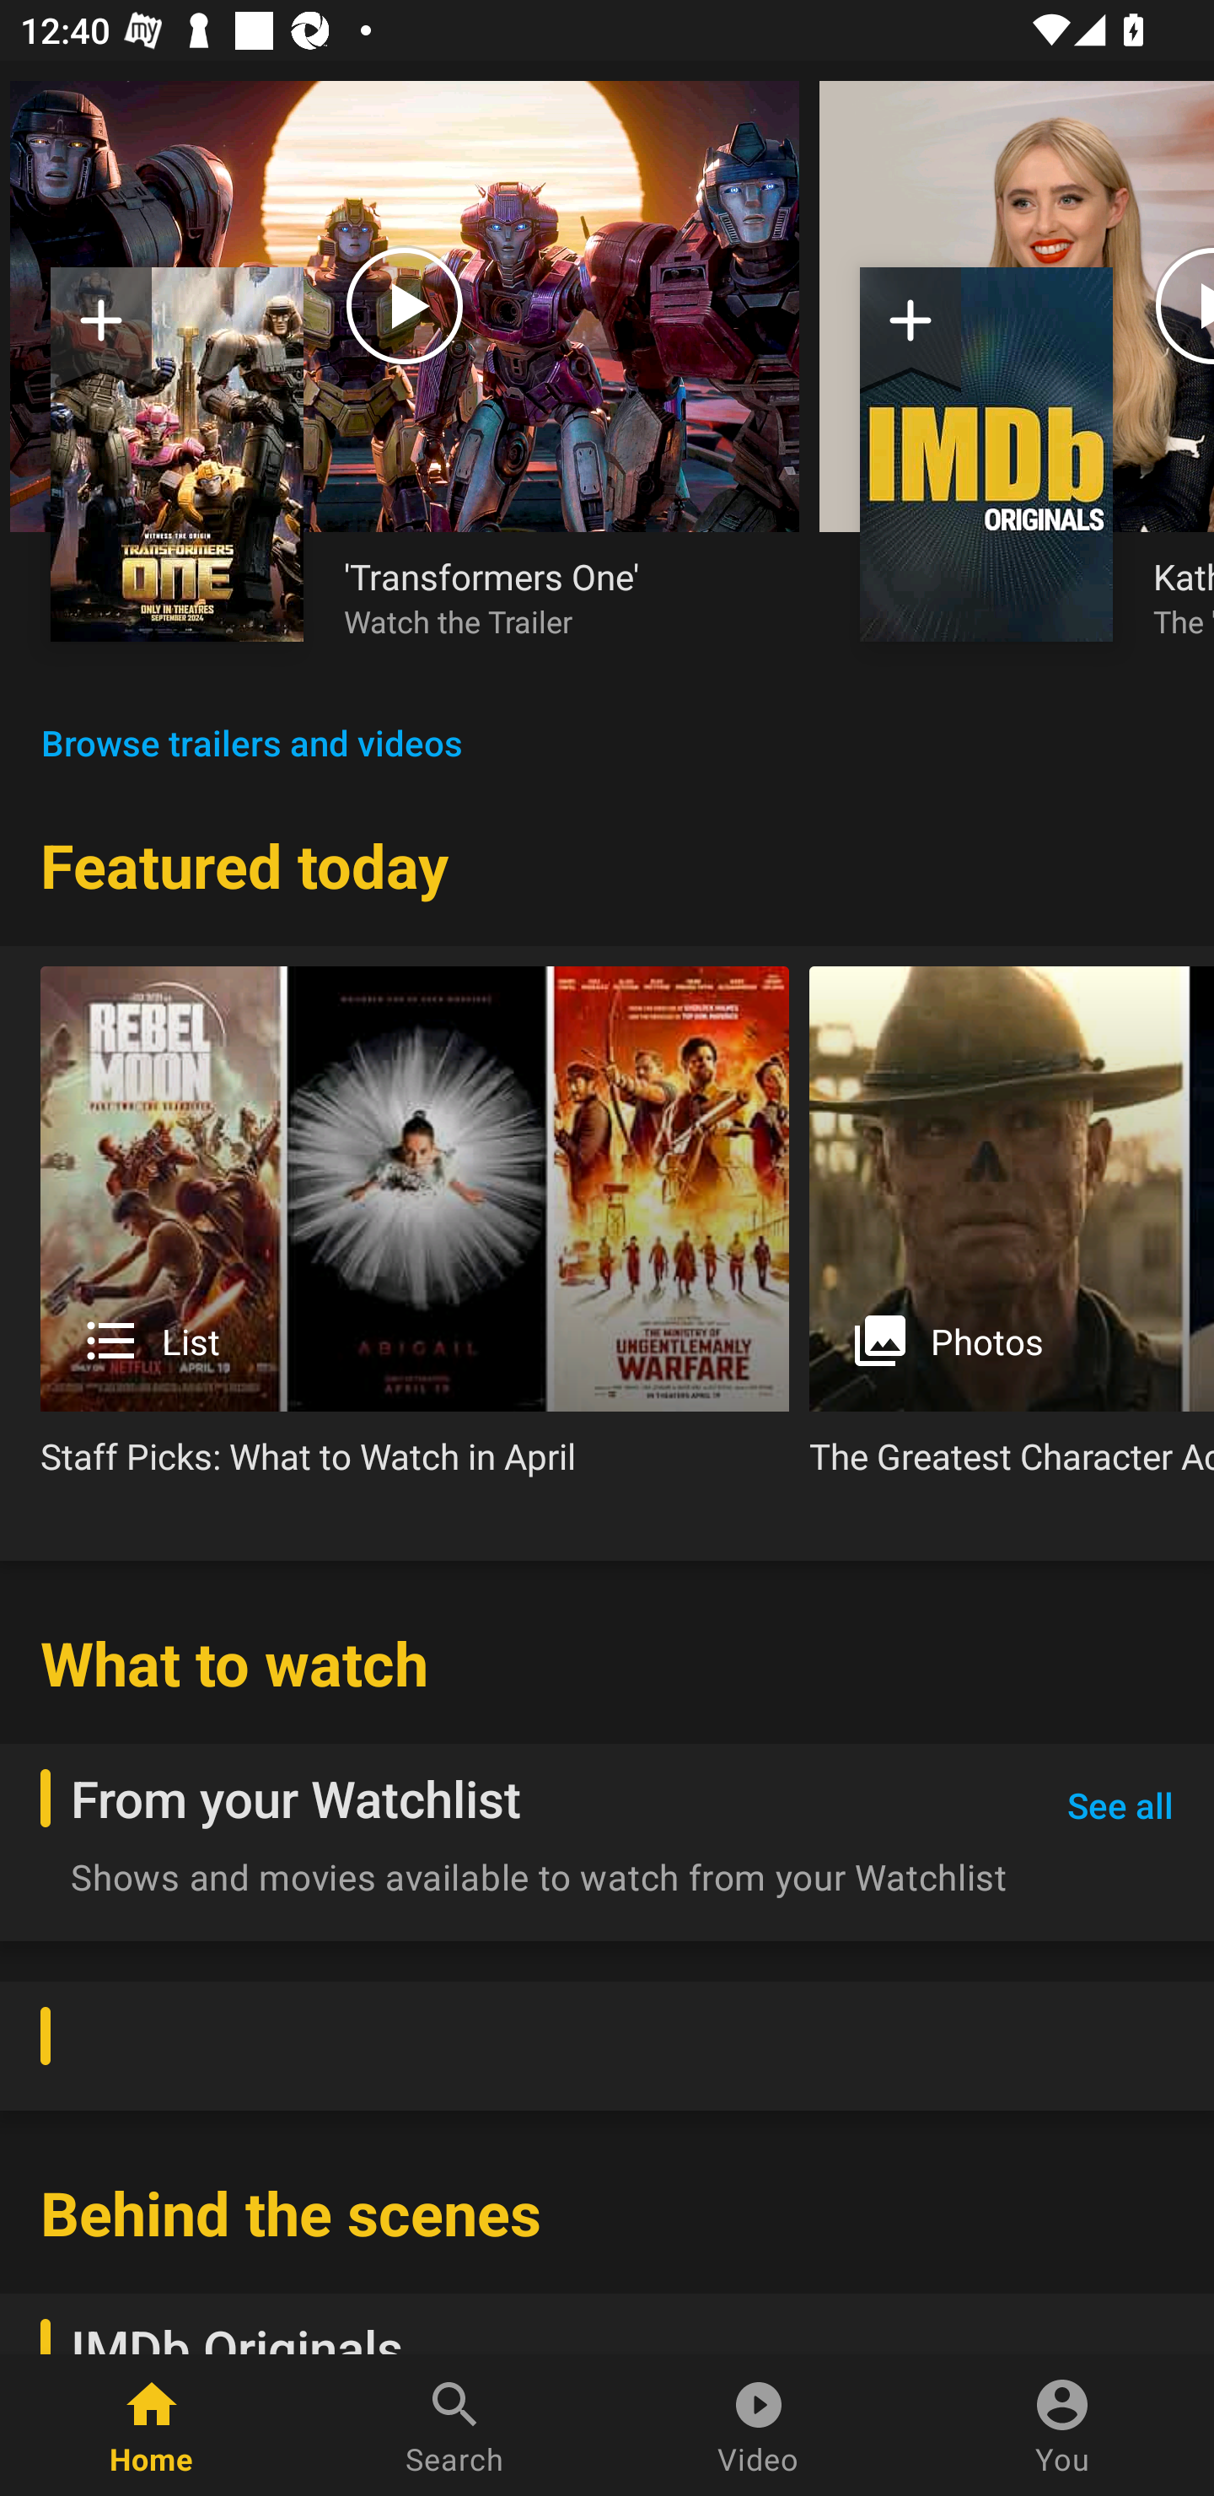 This screenshot has height=2496, width=1214. I want to click on You, so click(1062, 2425).